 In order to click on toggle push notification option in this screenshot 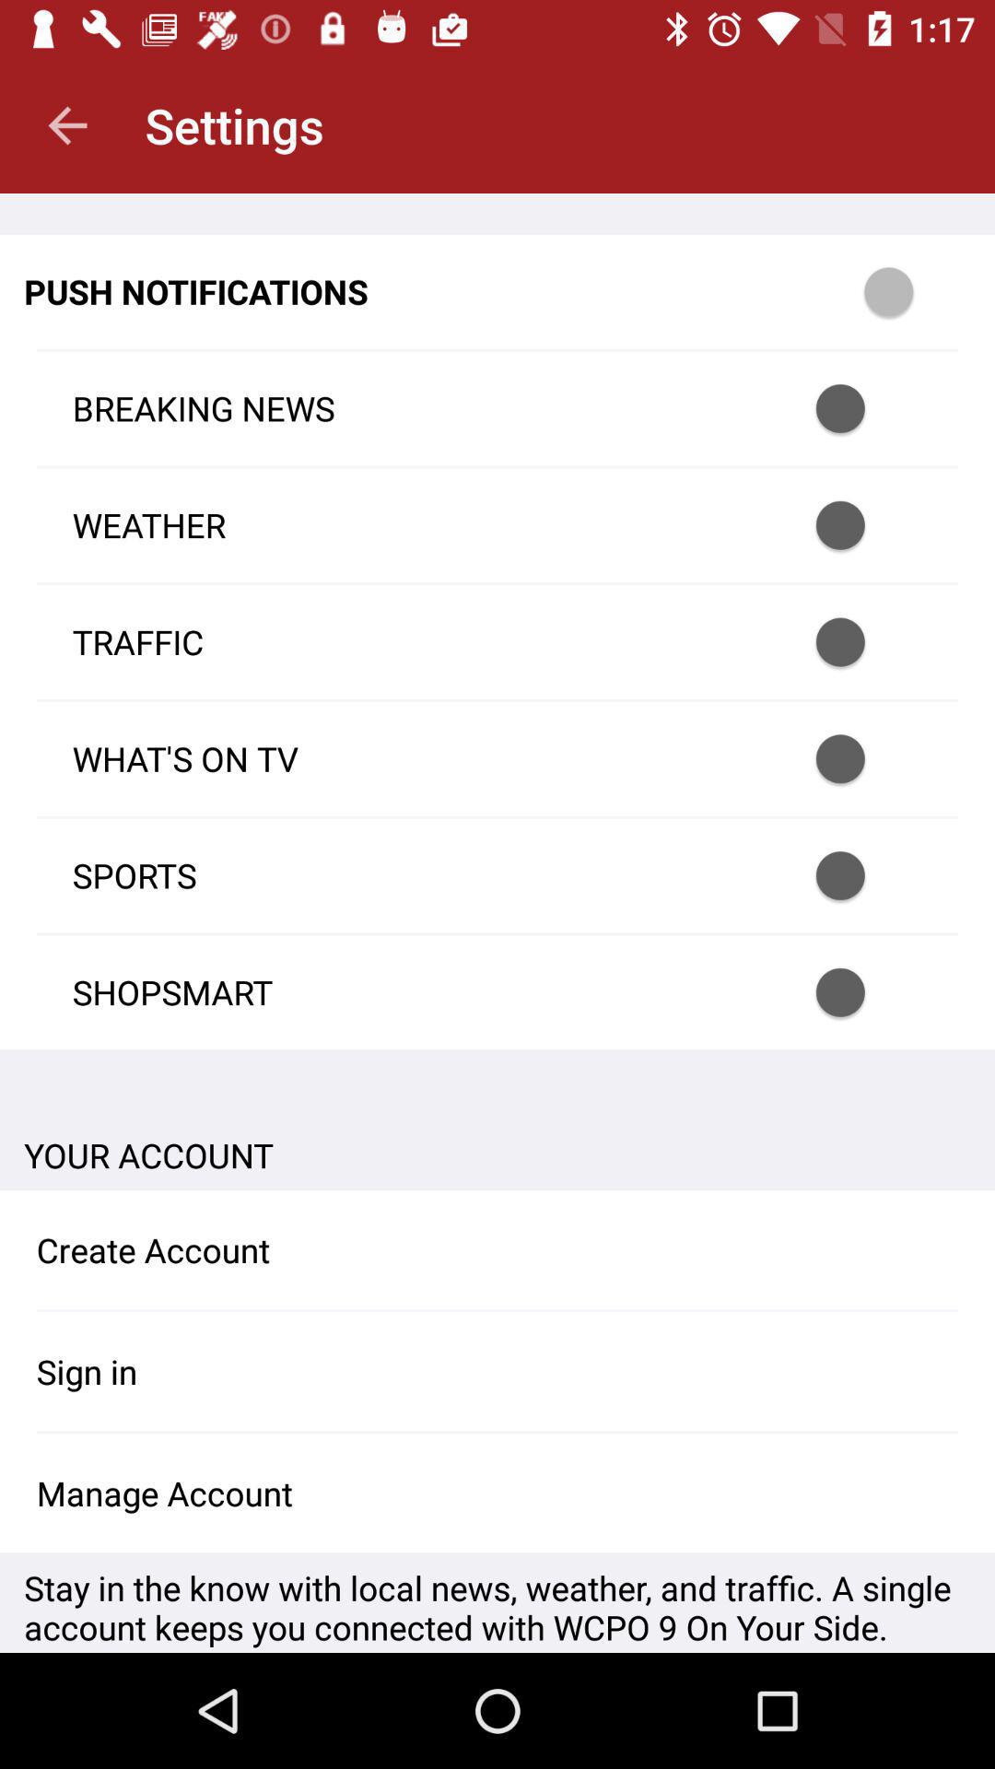, I will do `click(864, 759)`.